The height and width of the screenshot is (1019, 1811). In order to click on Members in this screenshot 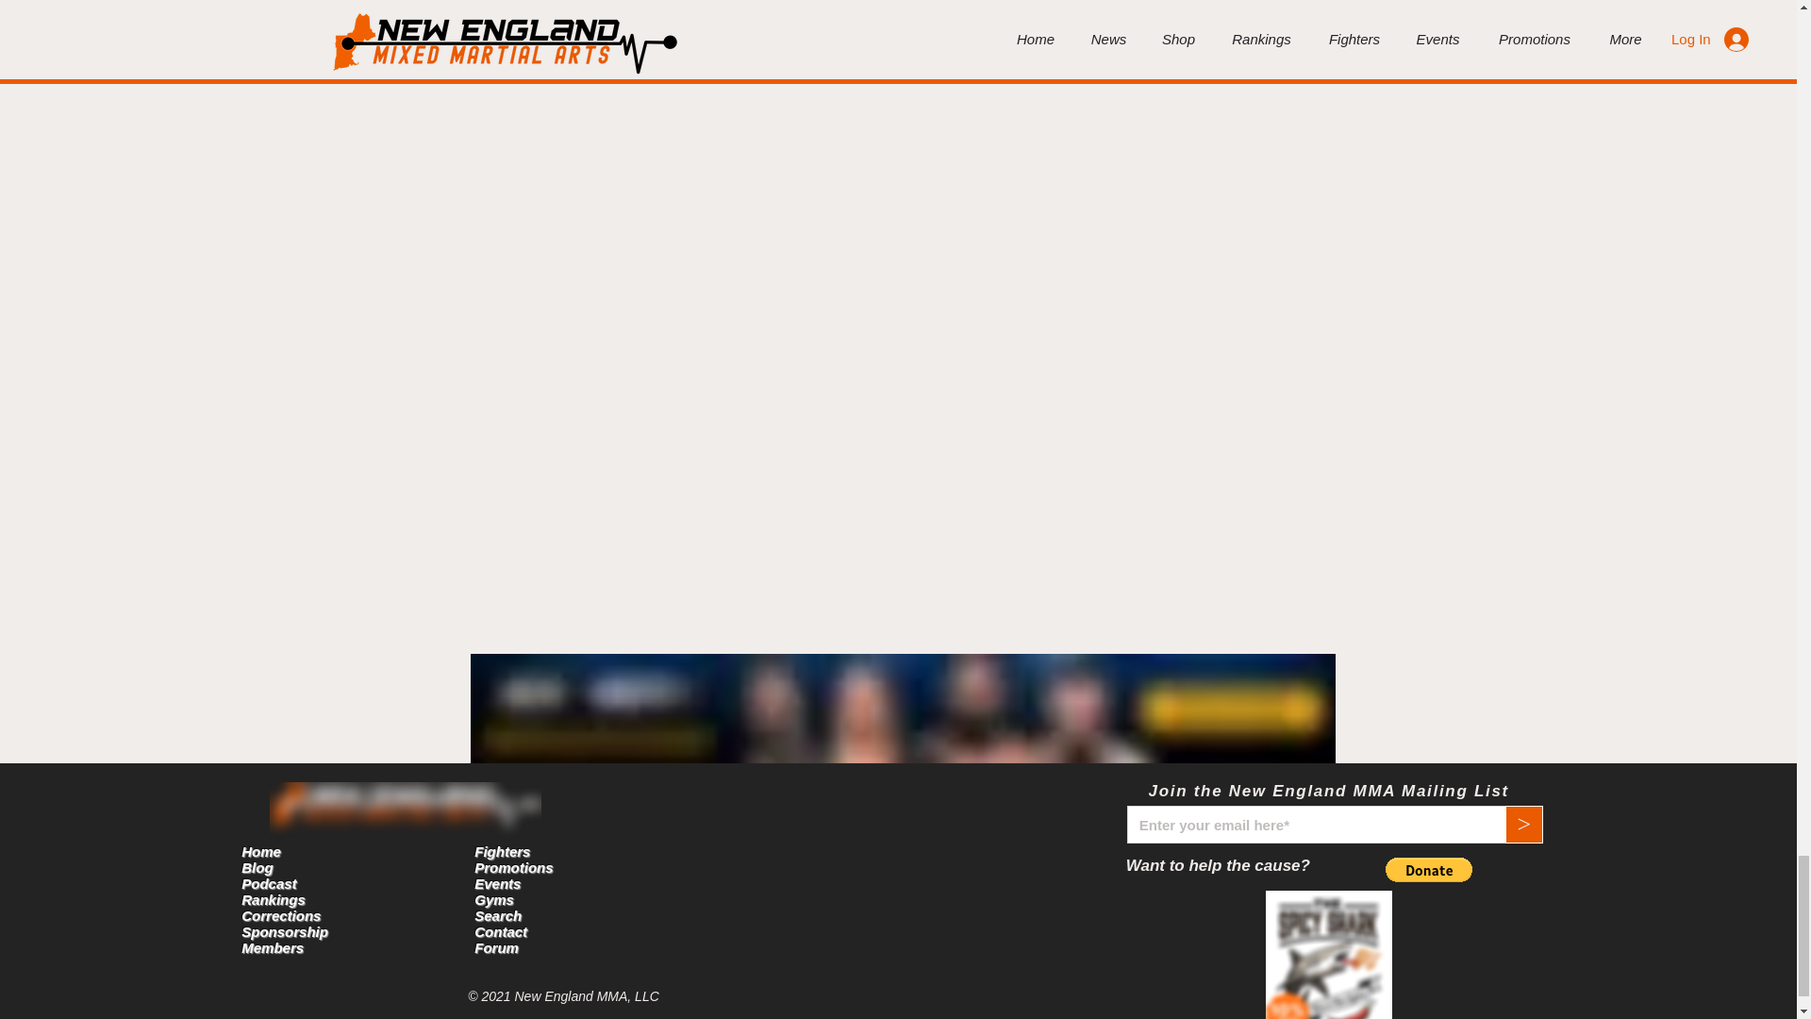, I will do `click(272, 947)`.